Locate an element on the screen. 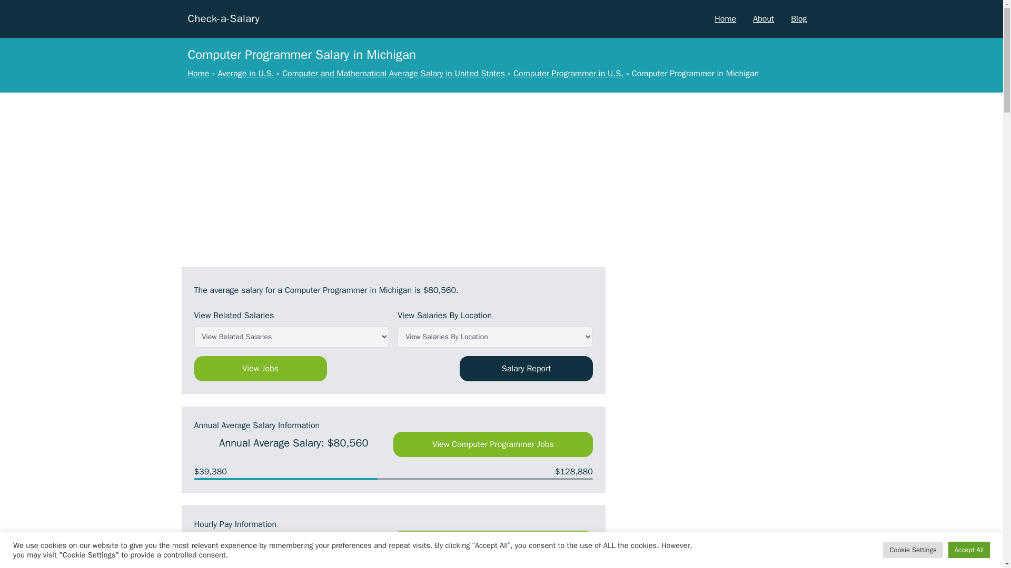 This screenshot has width=1011, height=568. Computer Programmer in U.S. is located at coordinates (569, 74).